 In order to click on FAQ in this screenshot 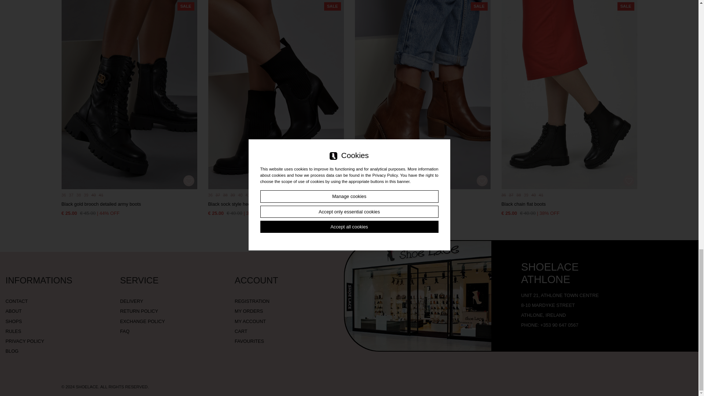, I will do `click(125, 331)`.